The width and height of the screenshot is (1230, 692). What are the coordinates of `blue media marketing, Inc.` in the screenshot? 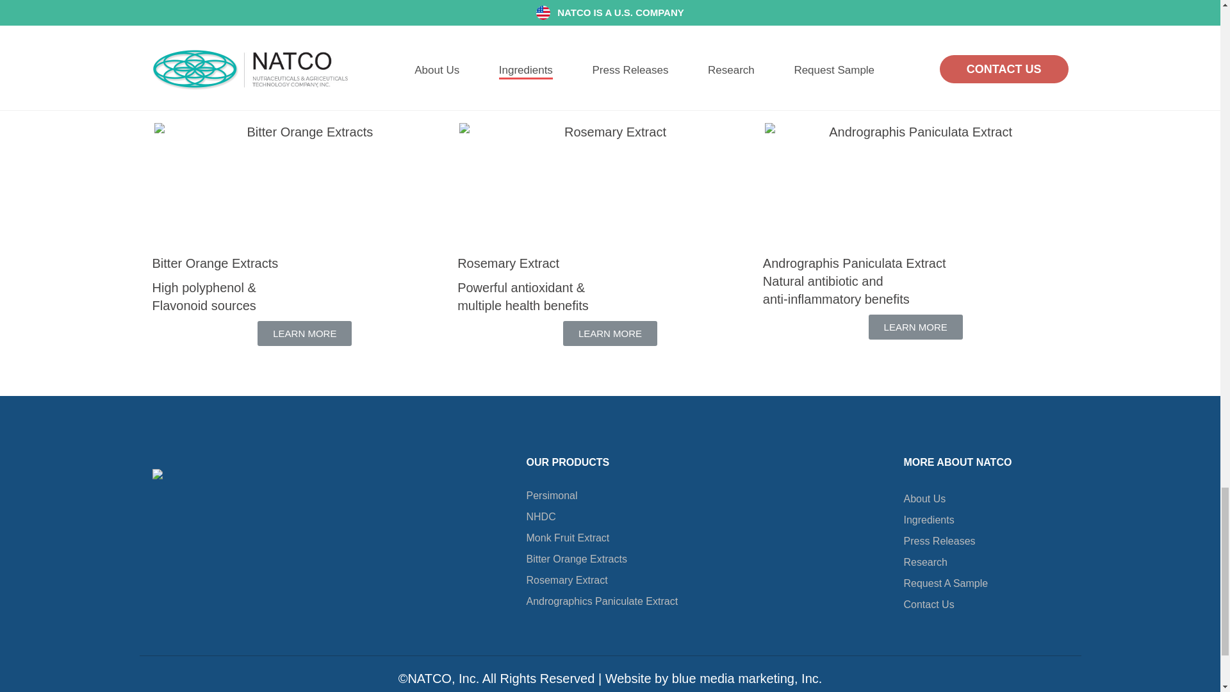 It's located at (747, 678).